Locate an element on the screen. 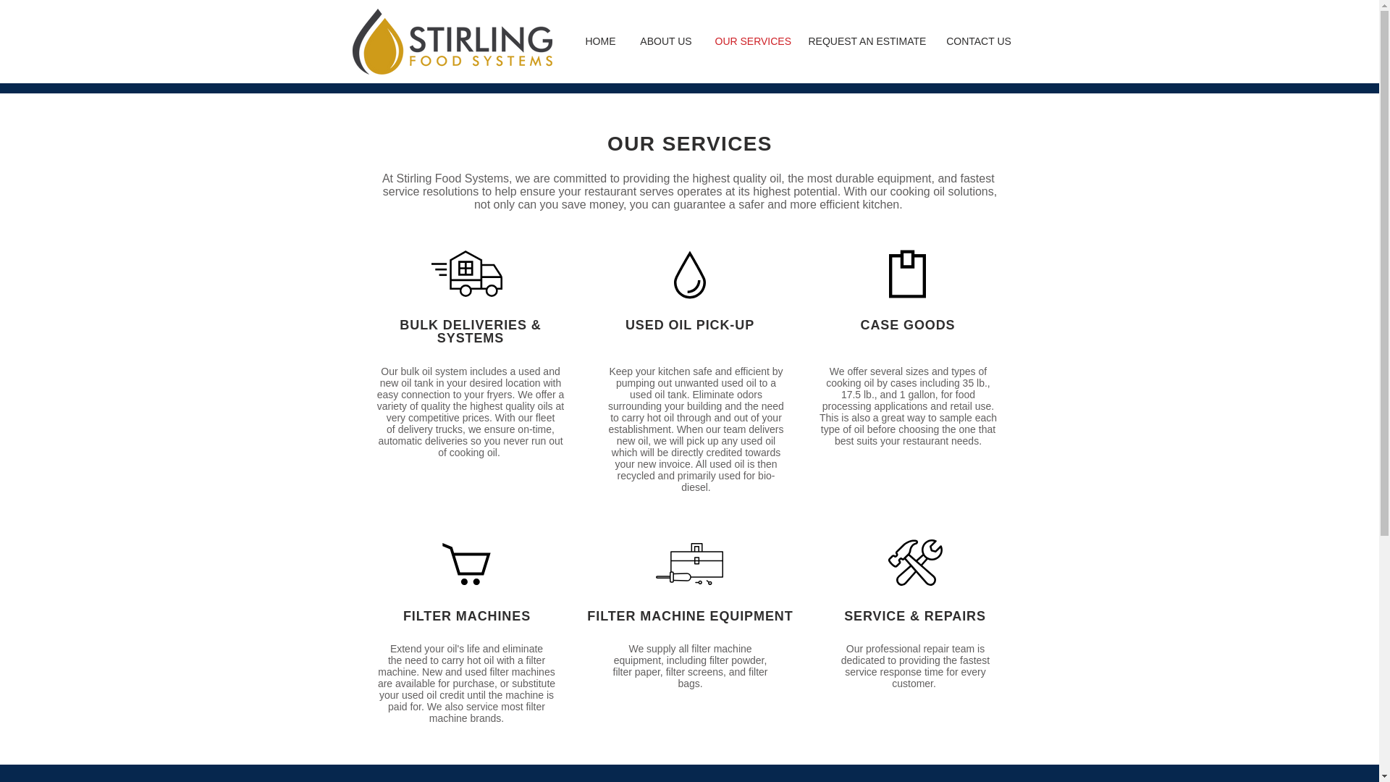 Image resolution: width=1390 pixels, height=782 pixels. CONTACT US is located at coordinates (979, 41).